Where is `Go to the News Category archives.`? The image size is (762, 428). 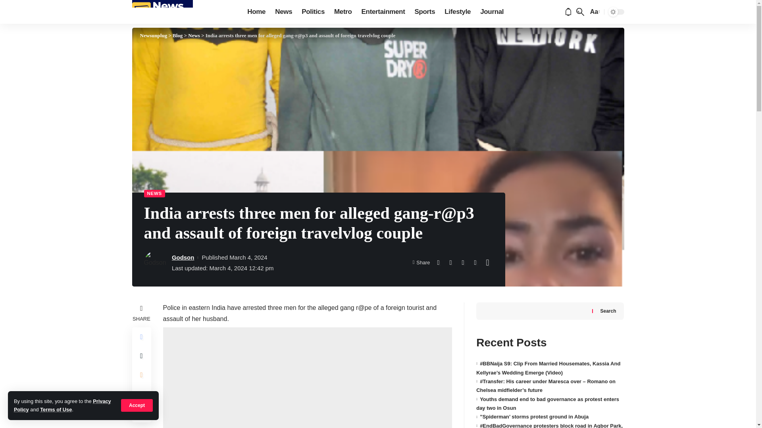 Go to the News Category archives. is located at coordinates (194, 36).